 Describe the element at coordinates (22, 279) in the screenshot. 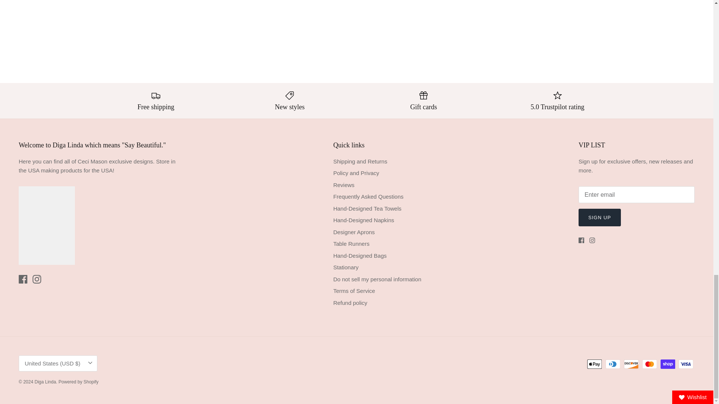

I see `Facebook` at that location.